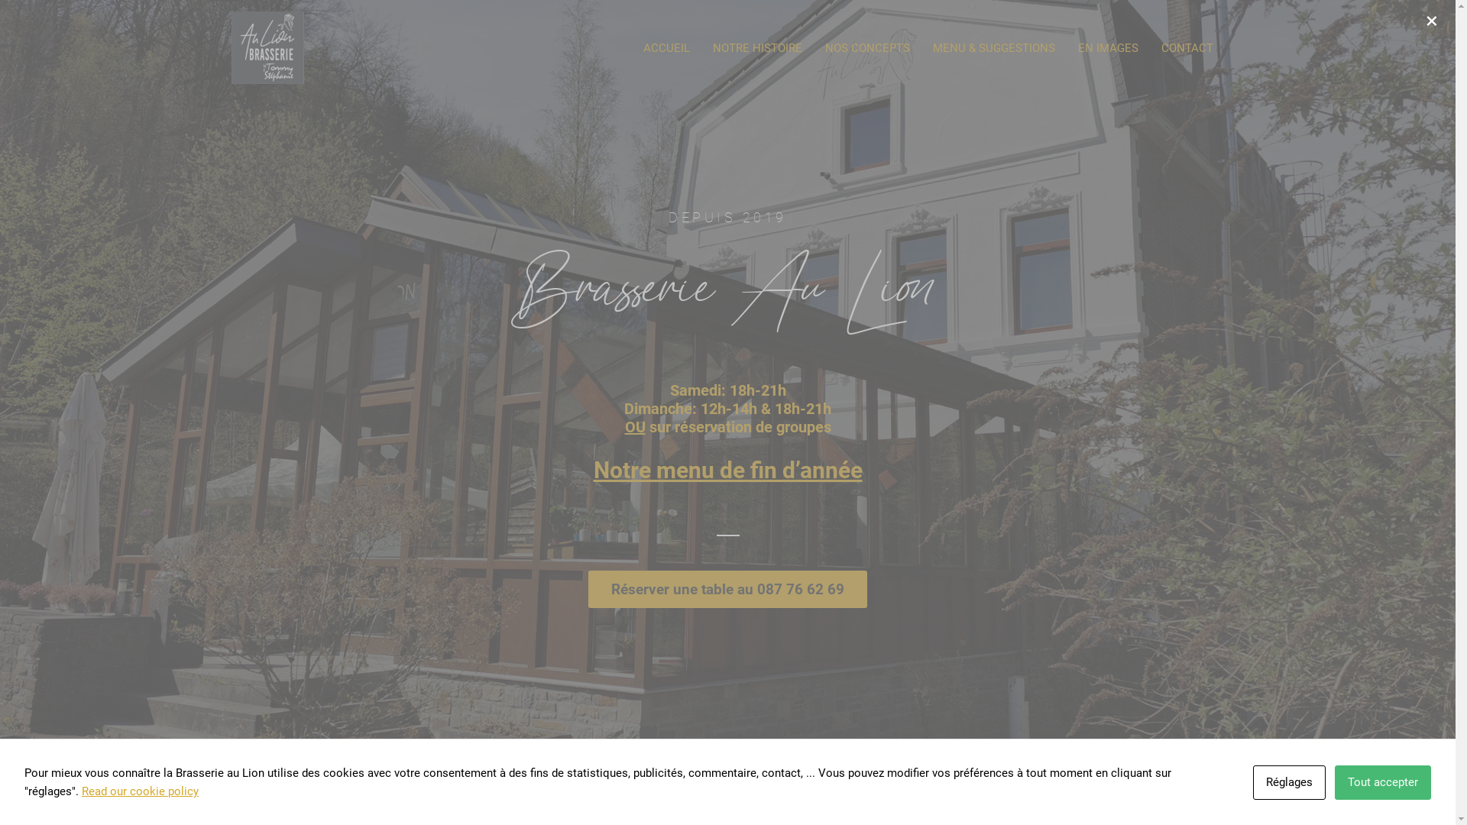  What do you see at coordinates (1383, 782) in the screenshot?
I see `Tout accepter` at bounding box center [1383, 782].